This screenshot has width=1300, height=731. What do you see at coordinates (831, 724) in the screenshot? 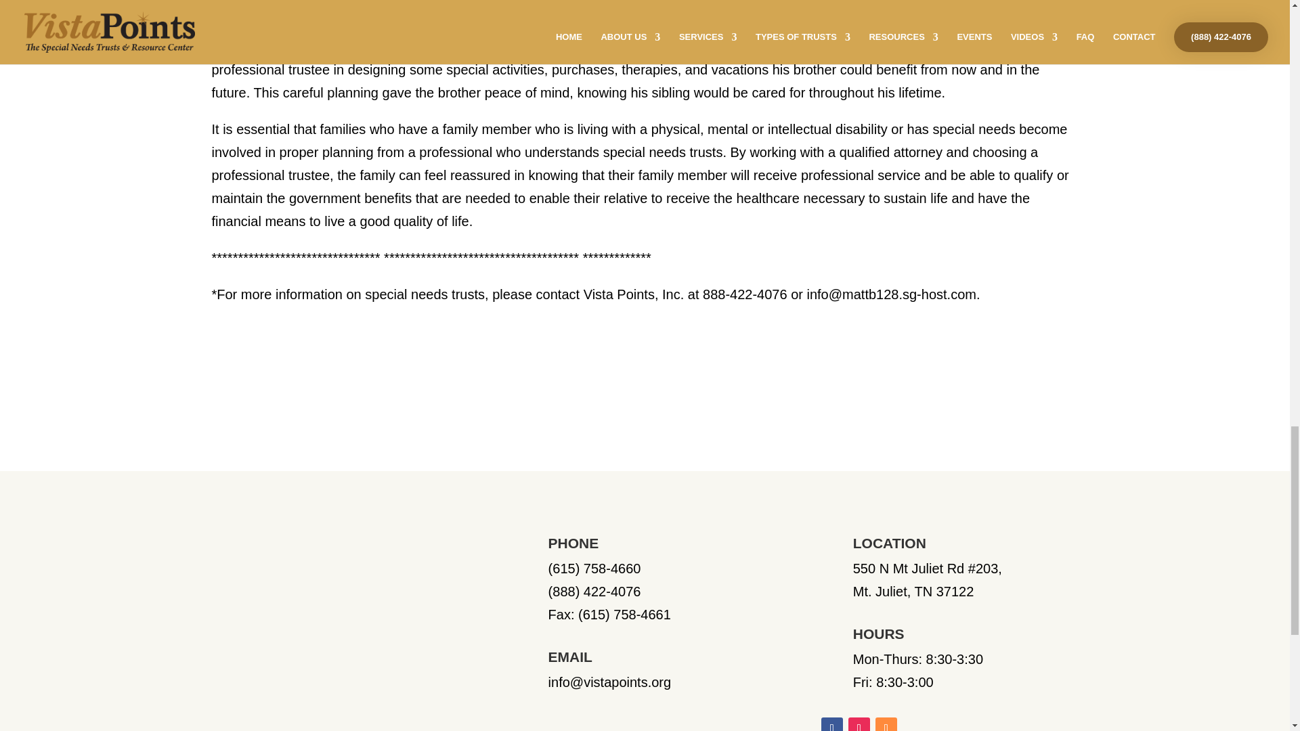
I see `Follow on Facebook` at bounding box center [831, 724].